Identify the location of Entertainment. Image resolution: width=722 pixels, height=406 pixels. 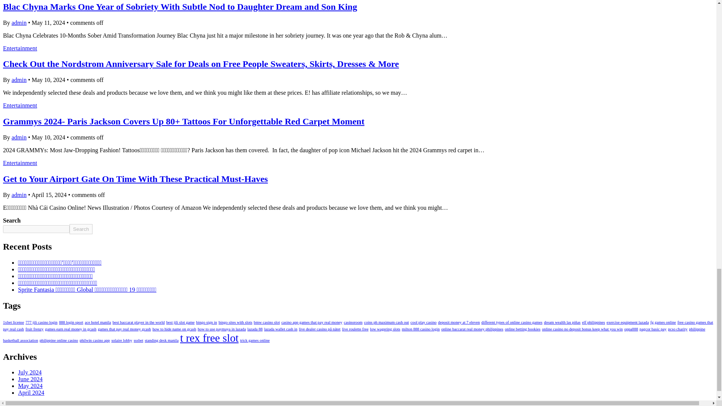
(20, 48).